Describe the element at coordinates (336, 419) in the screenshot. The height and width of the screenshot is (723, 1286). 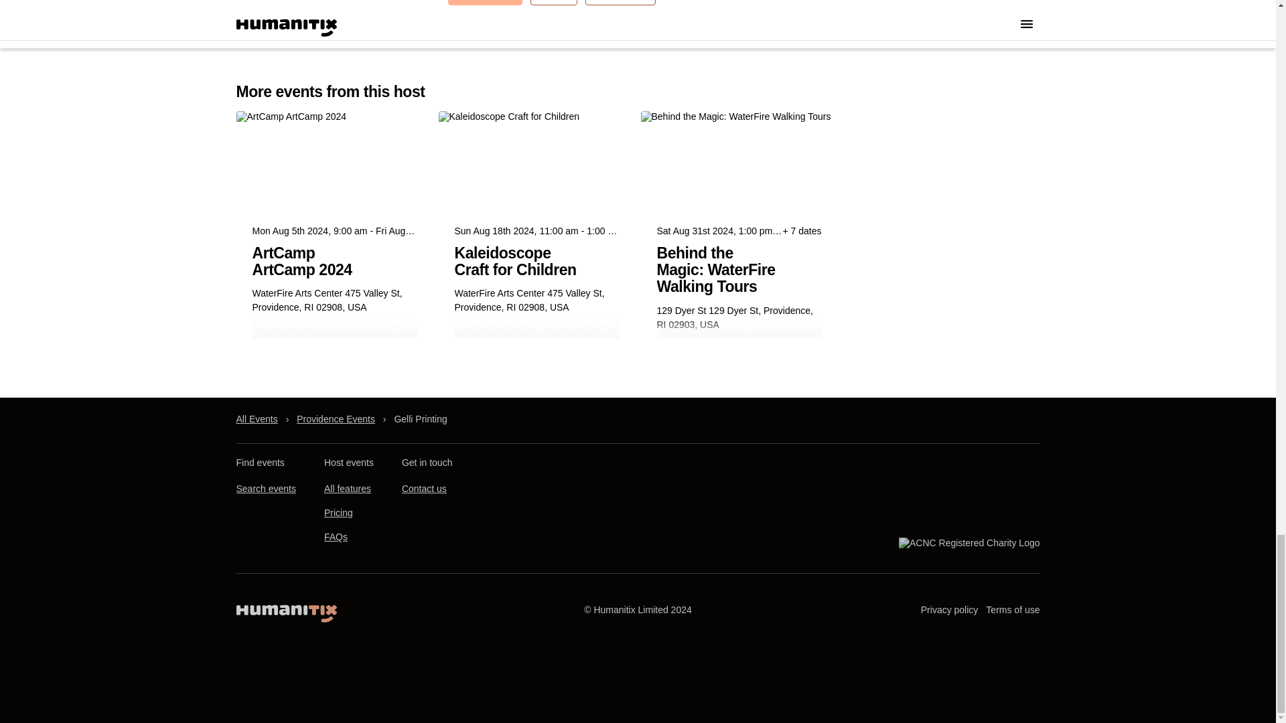
I see `Providence Events` at that location.